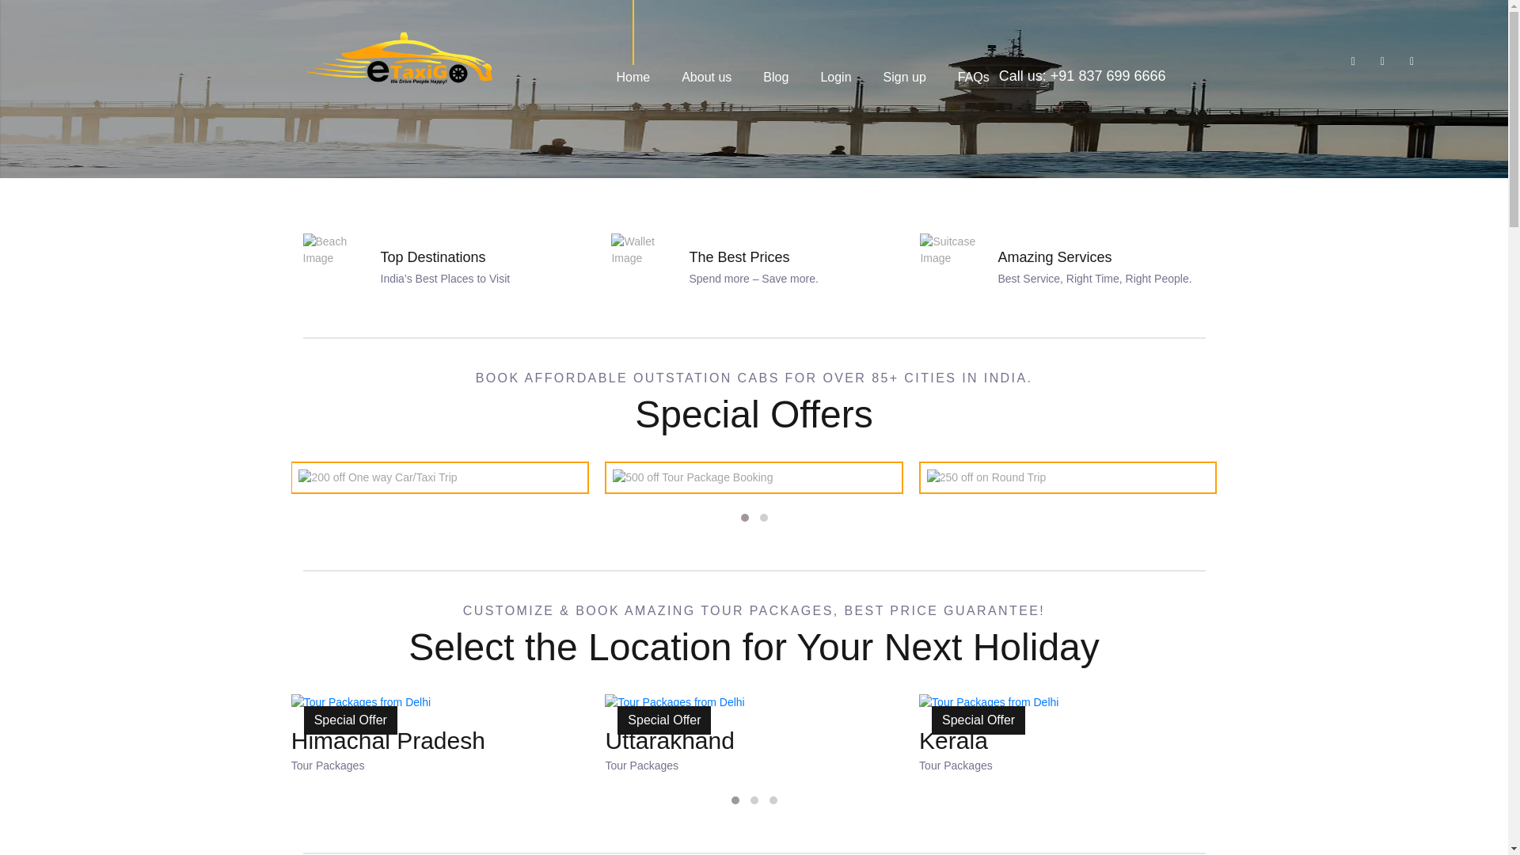  Describe the element at coordinates (776, 76) in the screenshot. I see `Blog` at that location.